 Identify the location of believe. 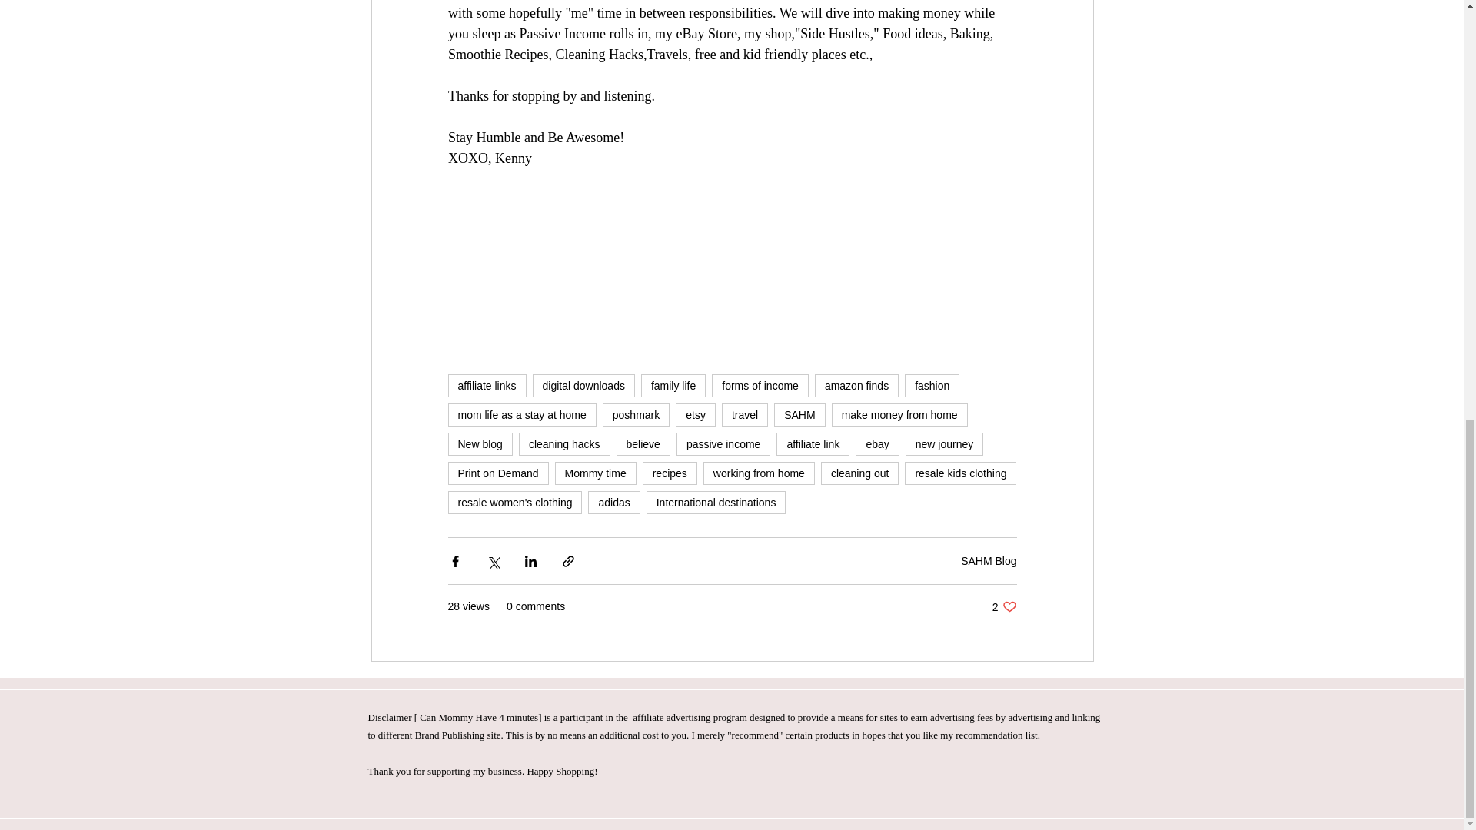
(643, 443).